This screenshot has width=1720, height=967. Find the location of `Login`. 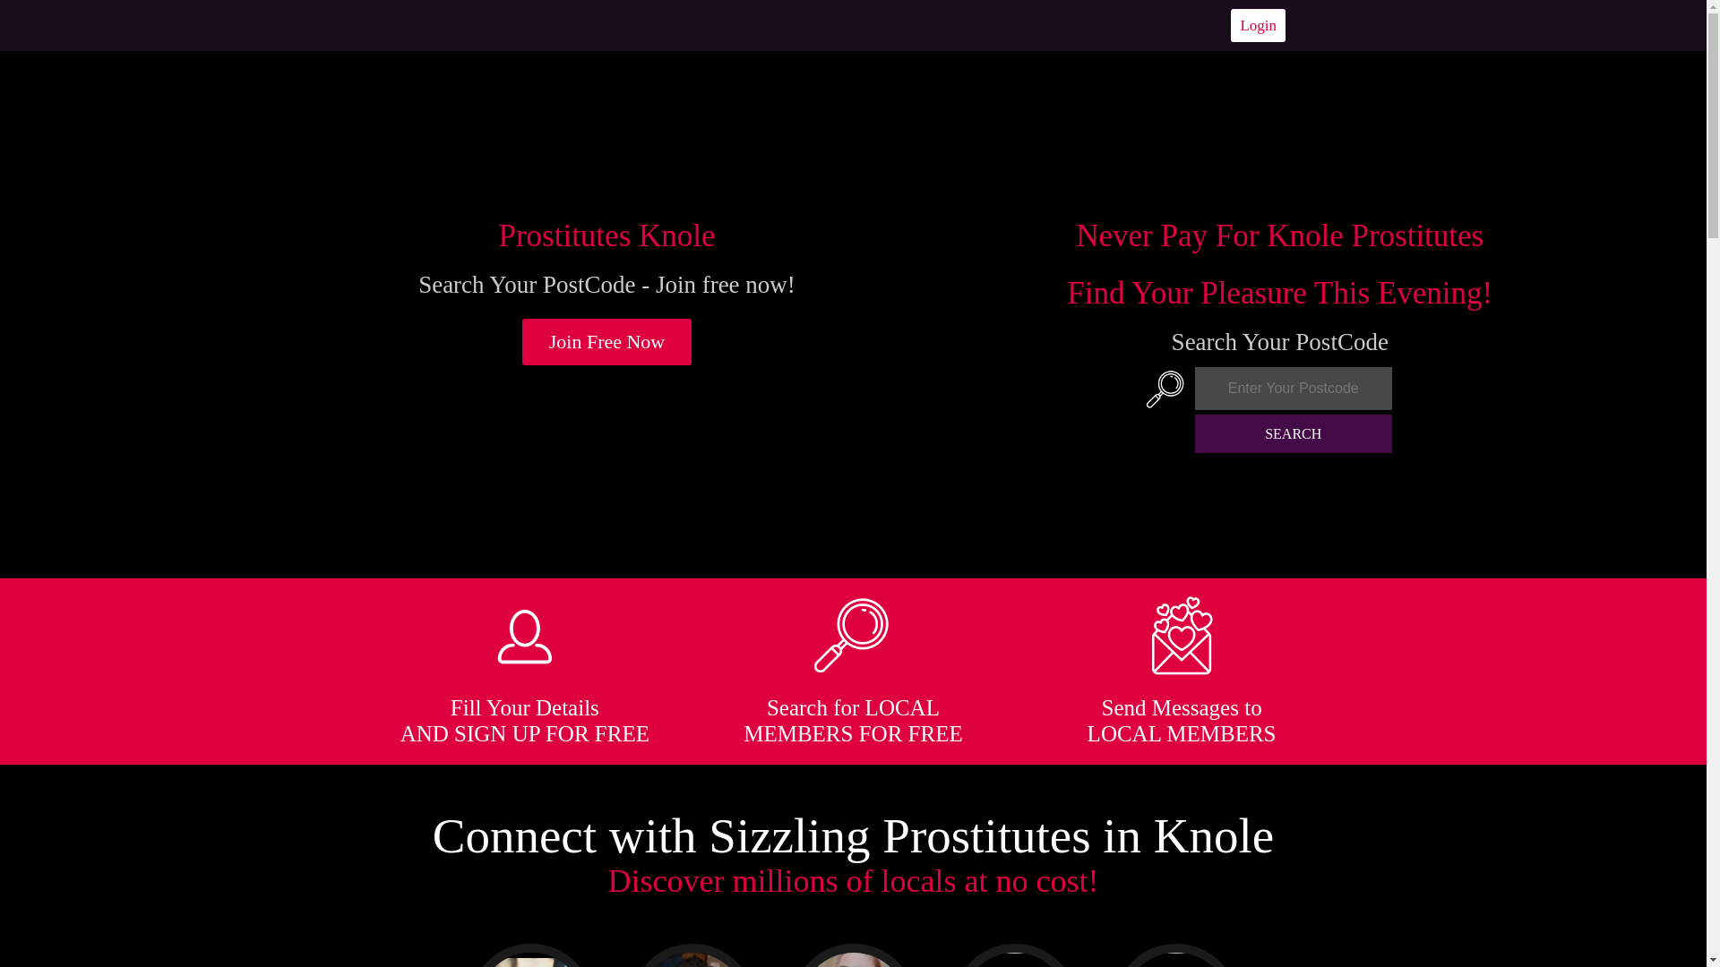

Login is located at coordinates (1258, 25).